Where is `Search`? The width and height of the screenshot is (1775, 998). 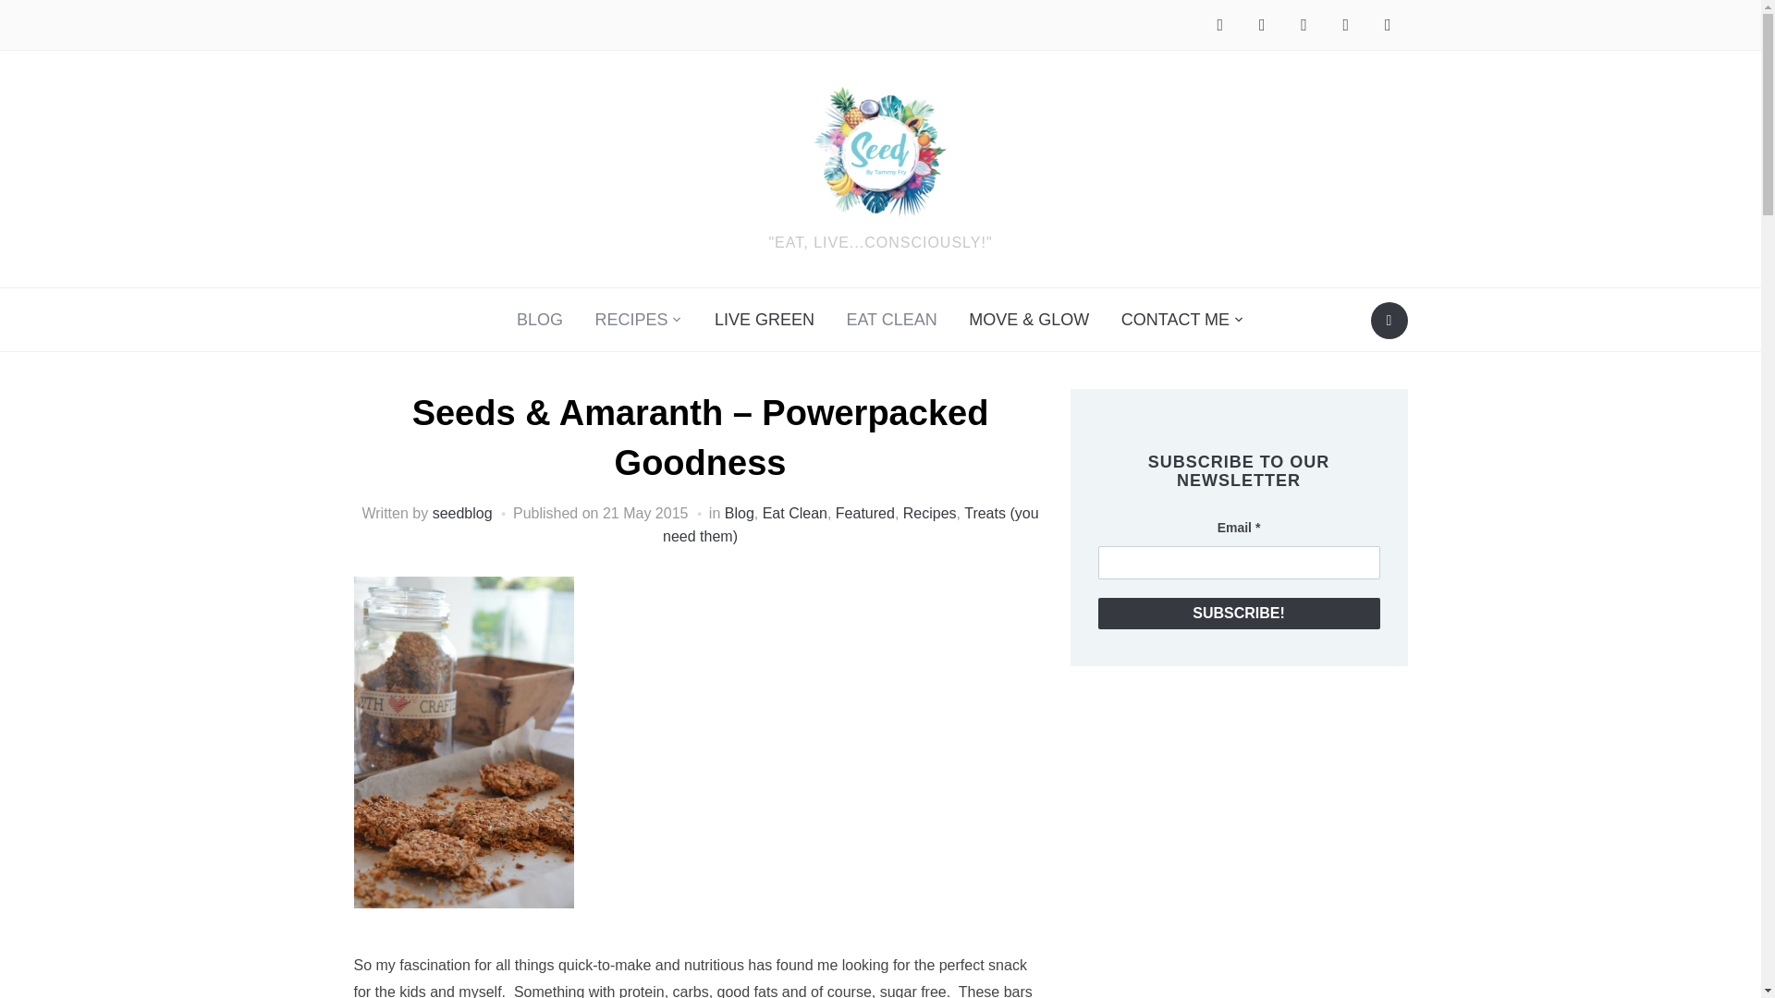
Search is located at coordinates (1389, 321).